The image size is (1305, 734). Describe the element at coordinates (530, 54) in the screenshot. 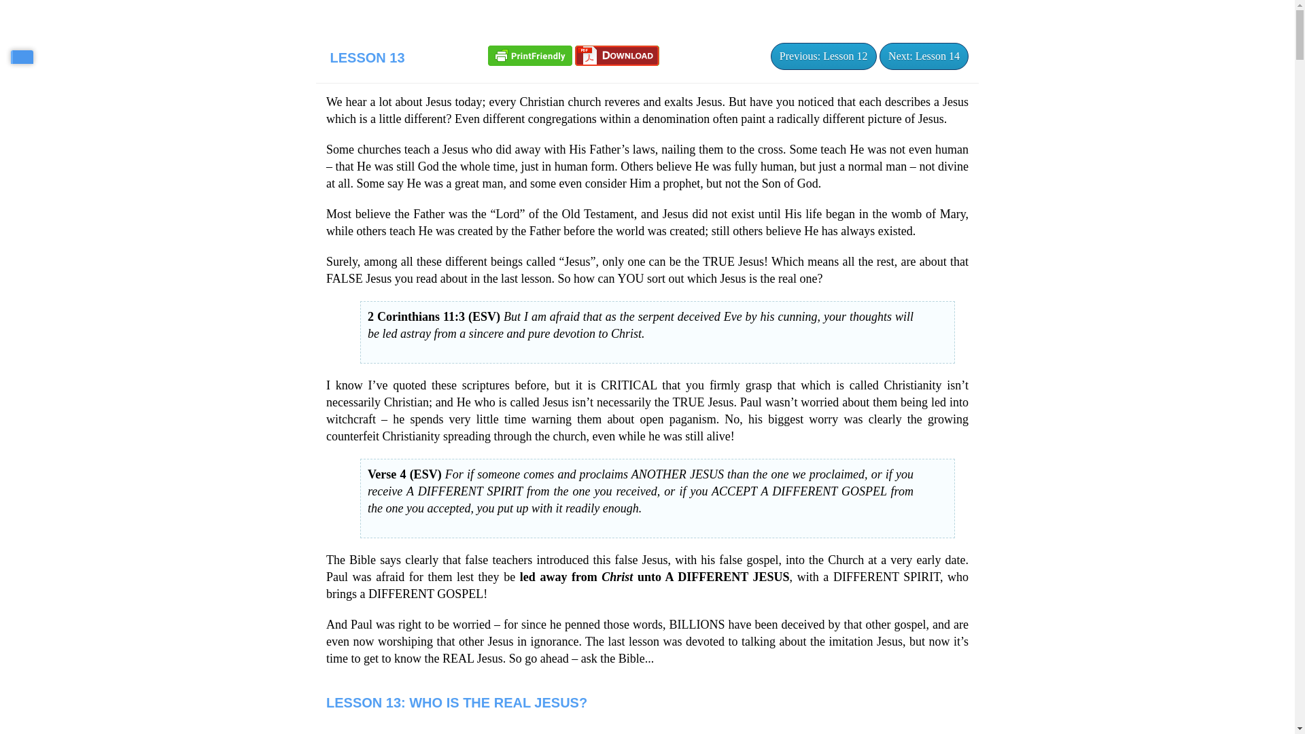

I see `Printer Friendly and PDF` at that location.